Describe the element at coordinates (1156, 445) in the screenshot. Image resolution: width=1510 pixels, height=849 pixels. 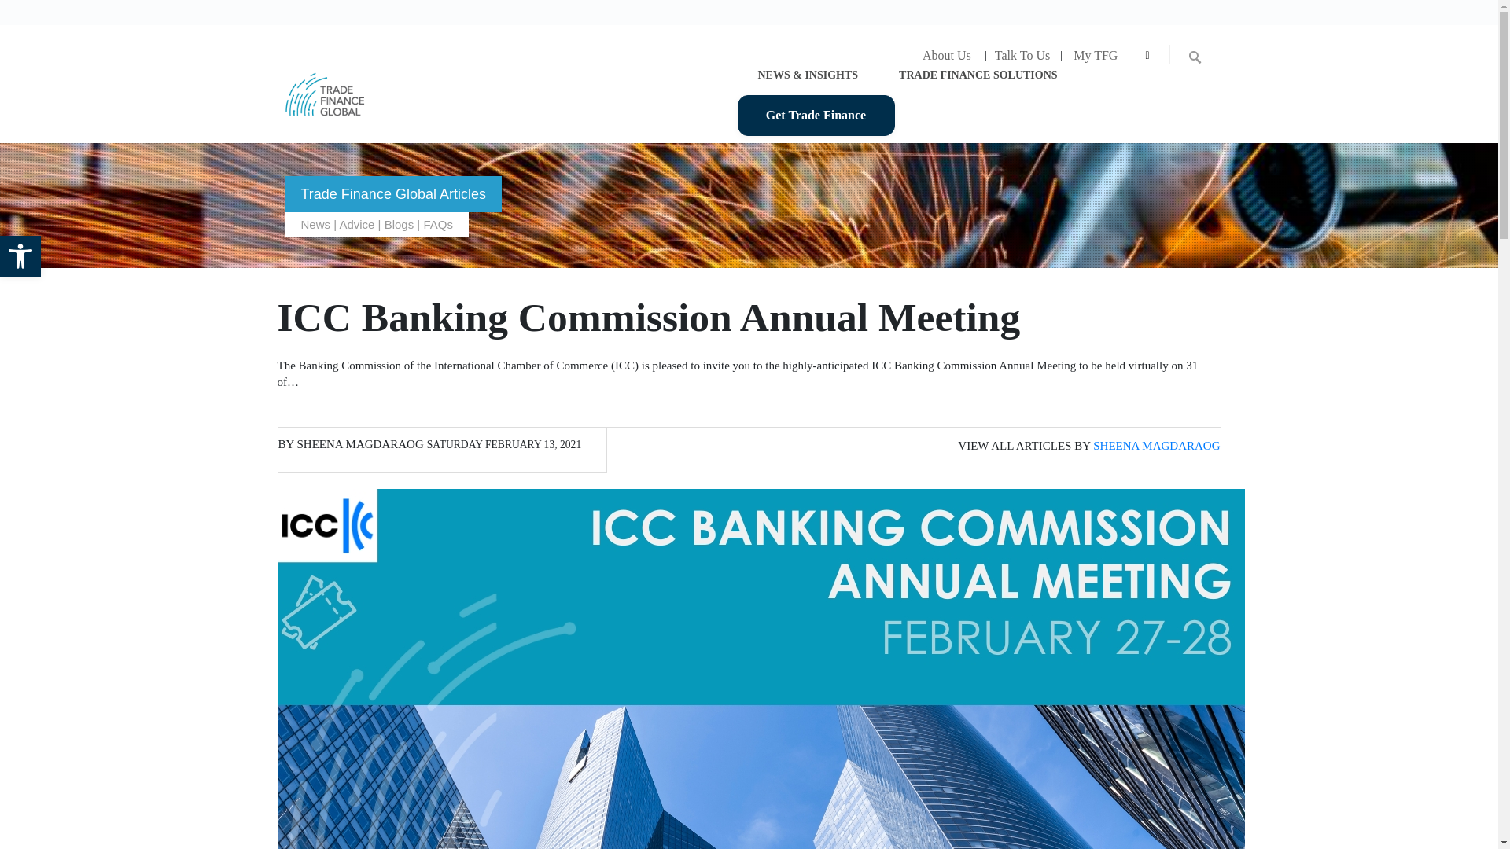
I see `Posts by Sheena Magdaraog` at that location.